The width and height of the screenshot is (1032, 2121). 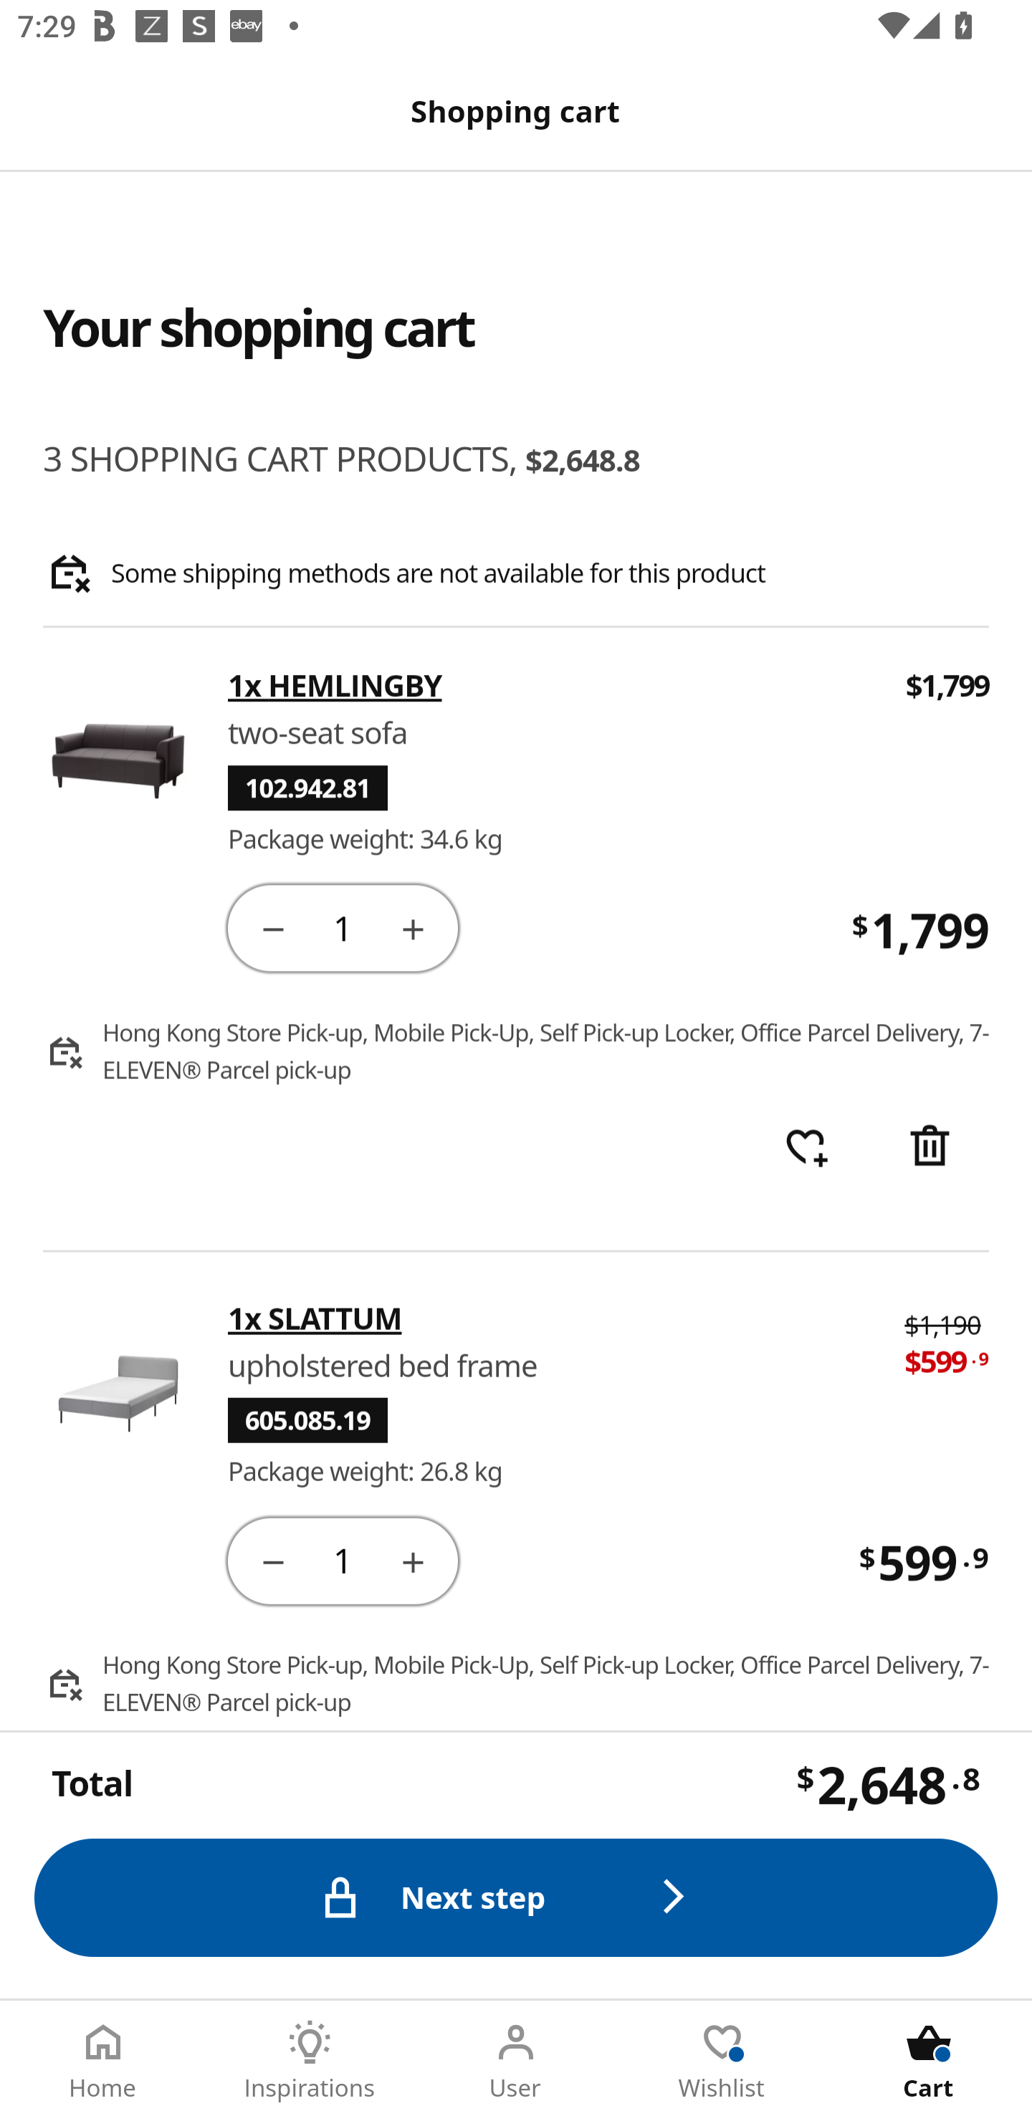 What do you see at coordinates (929, 2061) in the screenshot?
I see `Cart
Tab 5 of 5` at bounding box center [929, 2061].